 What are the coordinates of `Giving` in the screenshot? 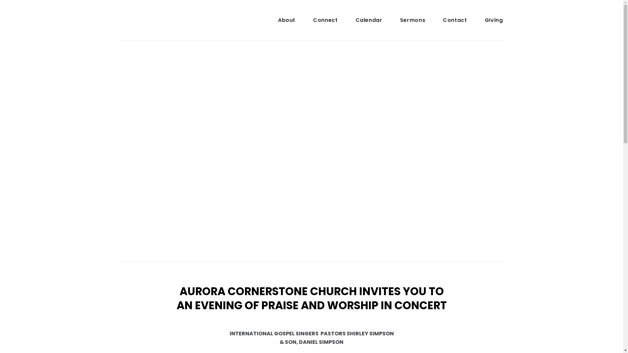 It's located at (494, 20).